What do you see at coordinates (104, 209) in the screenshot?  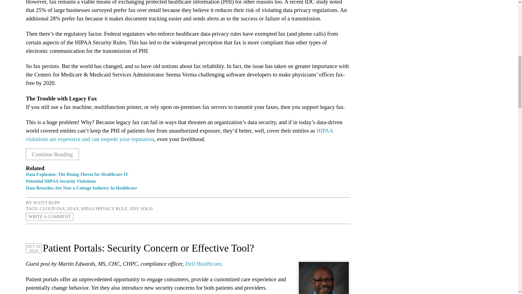 I see `HIPAA PRIVACY RULE` at bounding box center [104, 209].